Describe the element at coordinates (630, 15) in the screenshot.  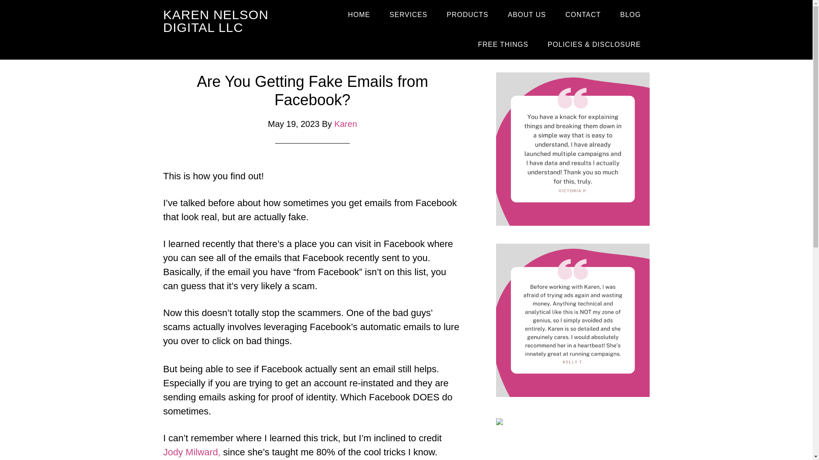
I see `BLOG` at that location.